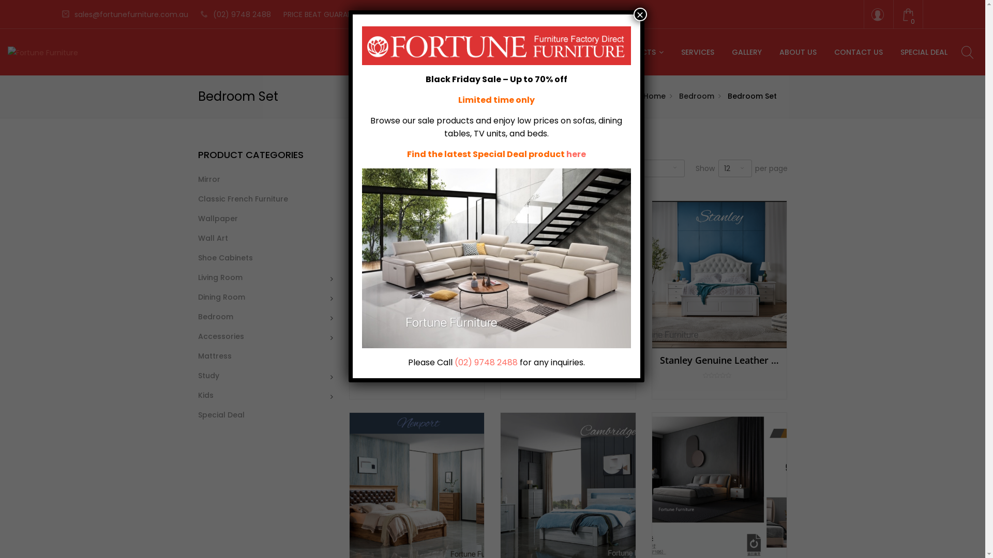 The image size is (993, 558). I want to click on Mattress, so click(214, 355).